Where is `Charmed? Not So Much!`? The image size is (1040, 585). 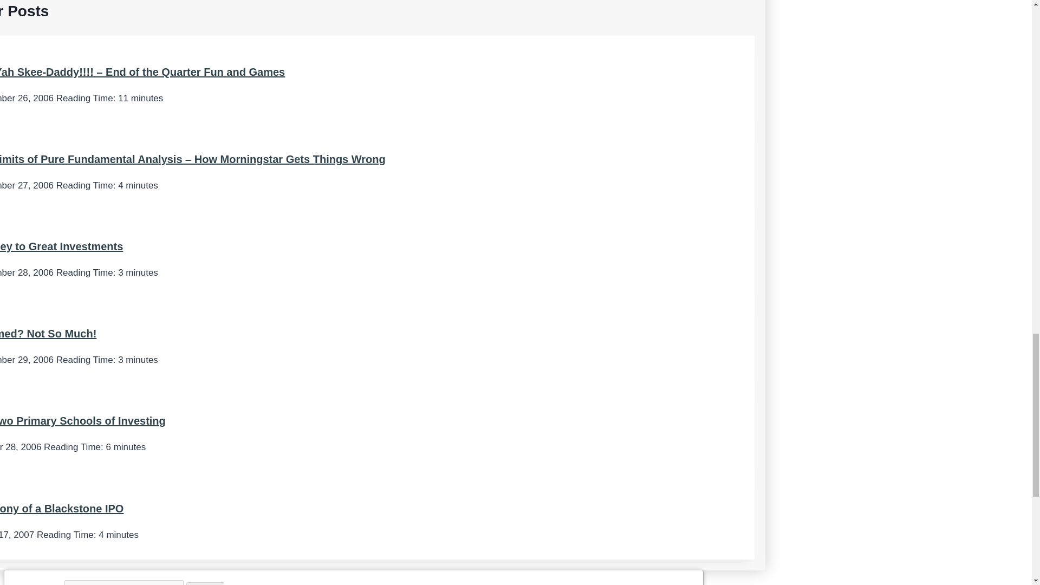
Charmed? Not So Much! is located at coordinates (48, 334).